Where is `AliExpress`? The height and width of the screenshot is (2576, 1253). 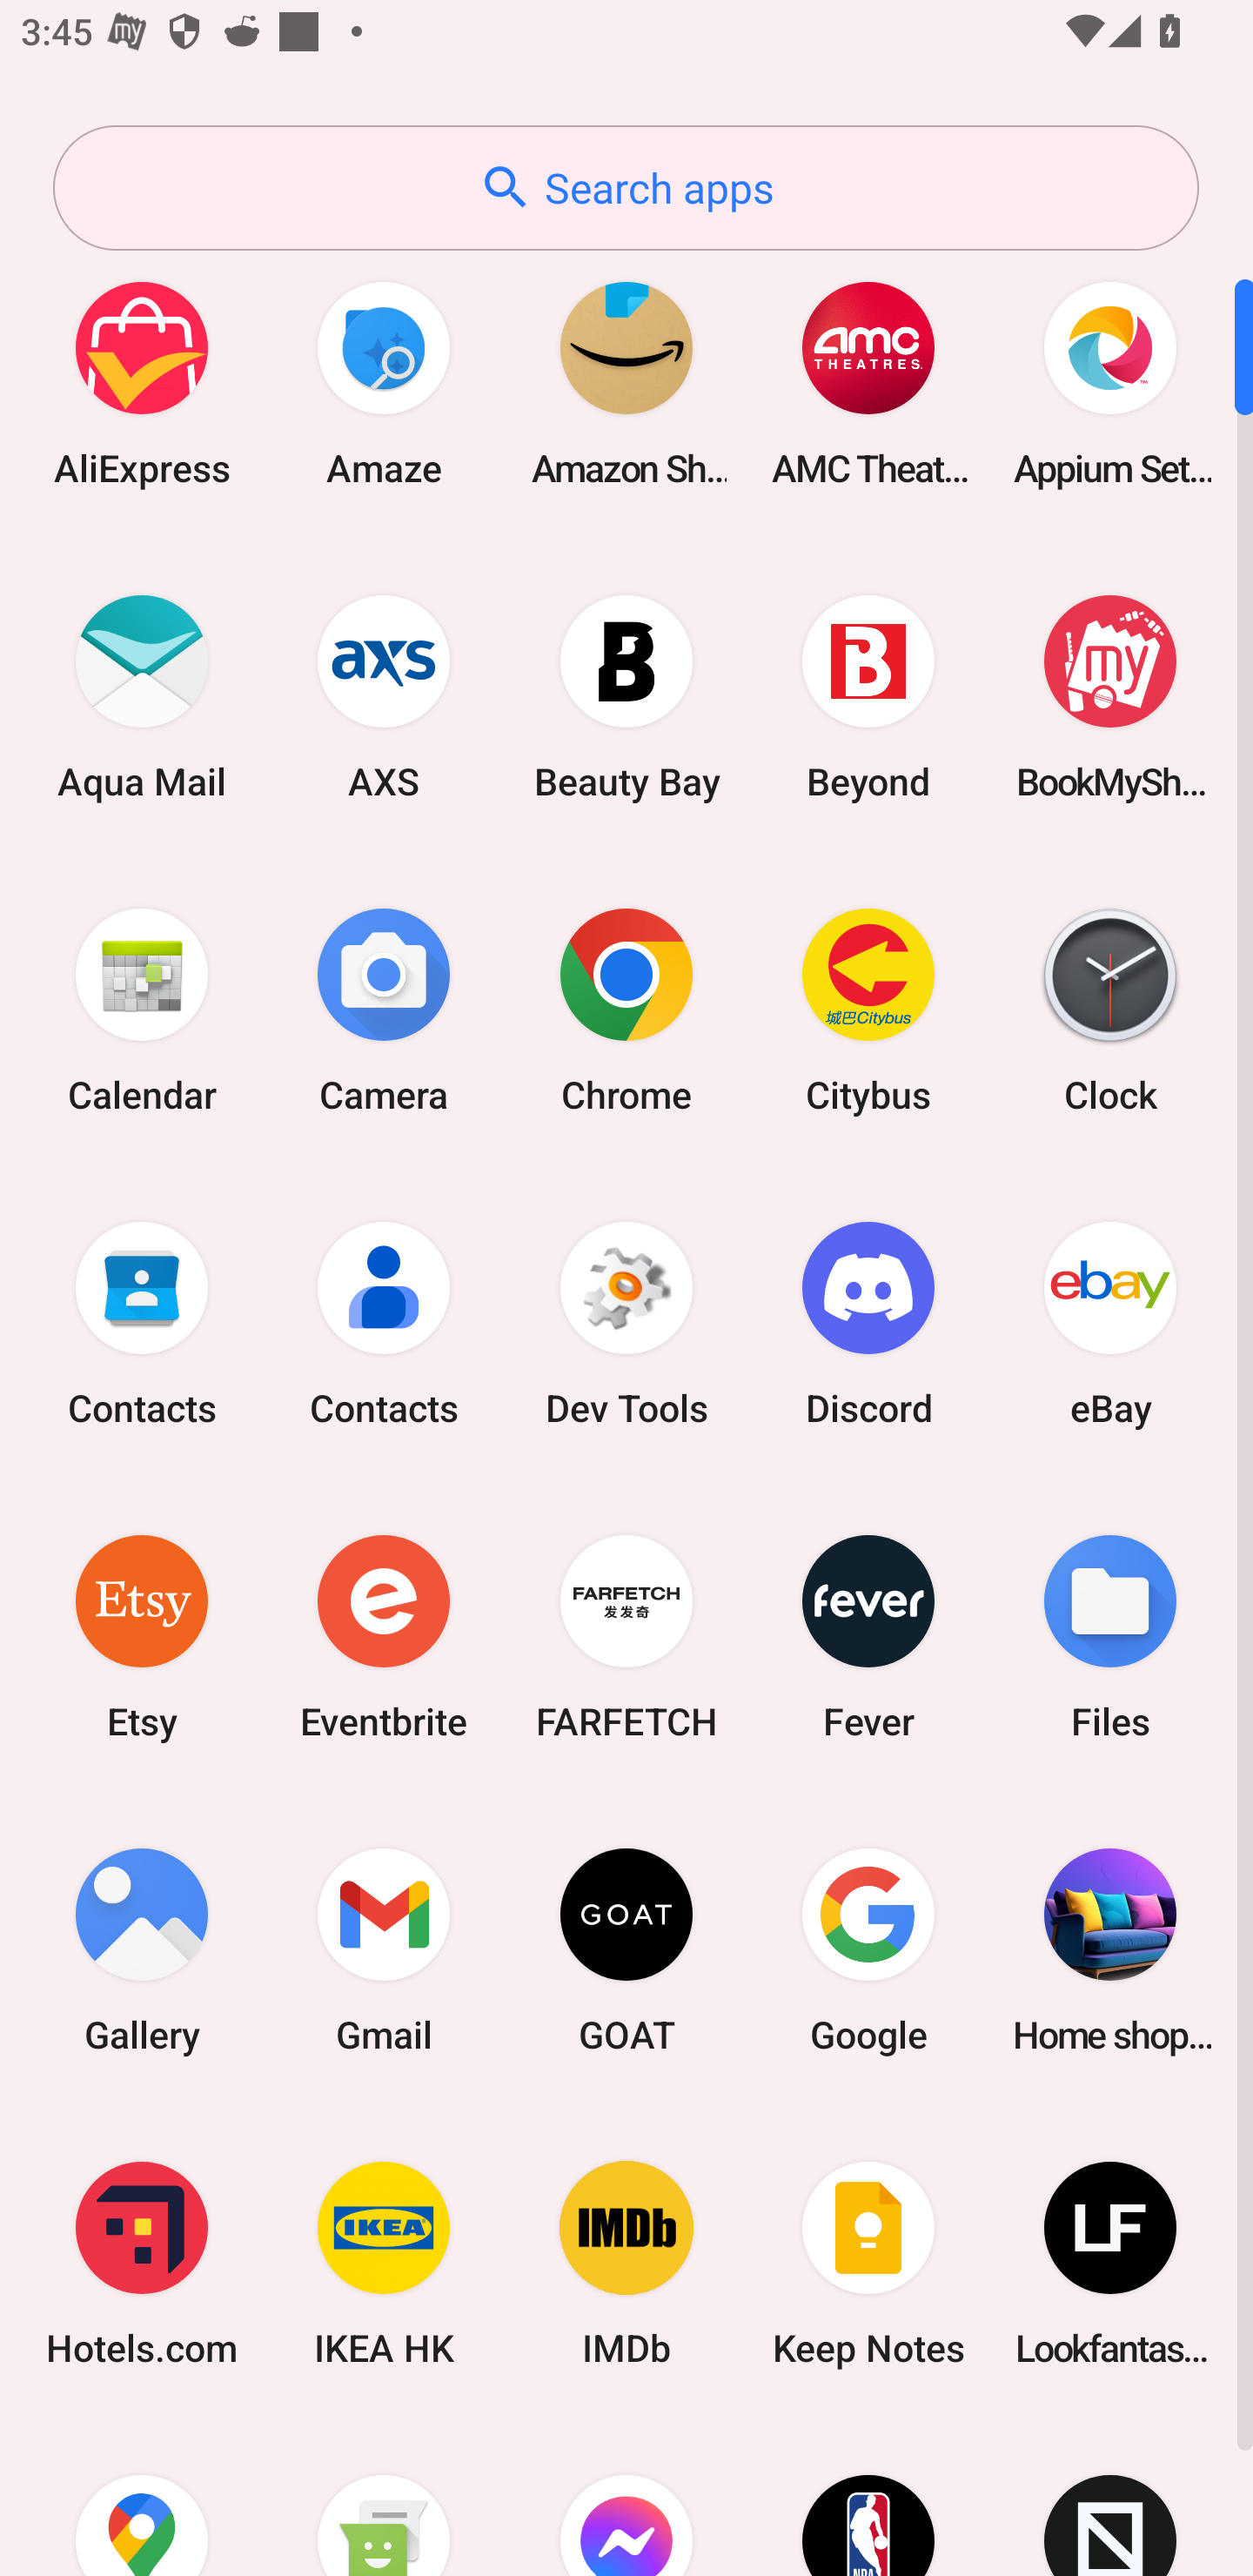 AliExpress is located at coordinates (142, 383).